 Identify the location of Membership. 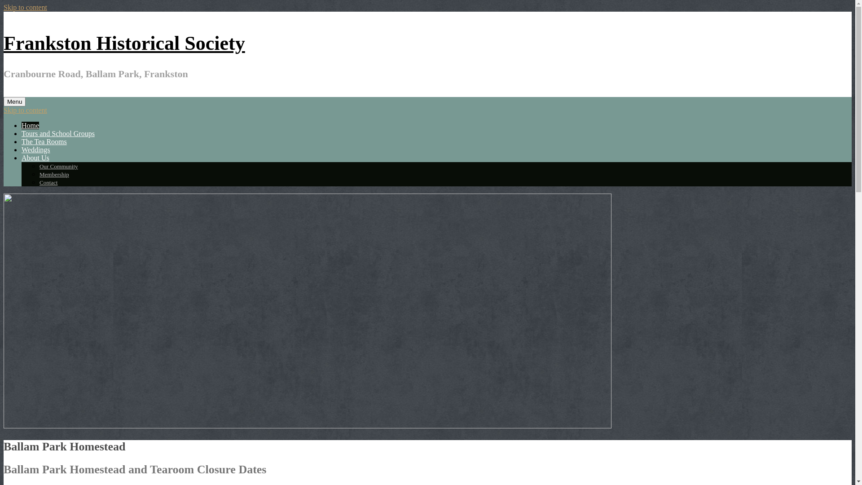
(54, 174).